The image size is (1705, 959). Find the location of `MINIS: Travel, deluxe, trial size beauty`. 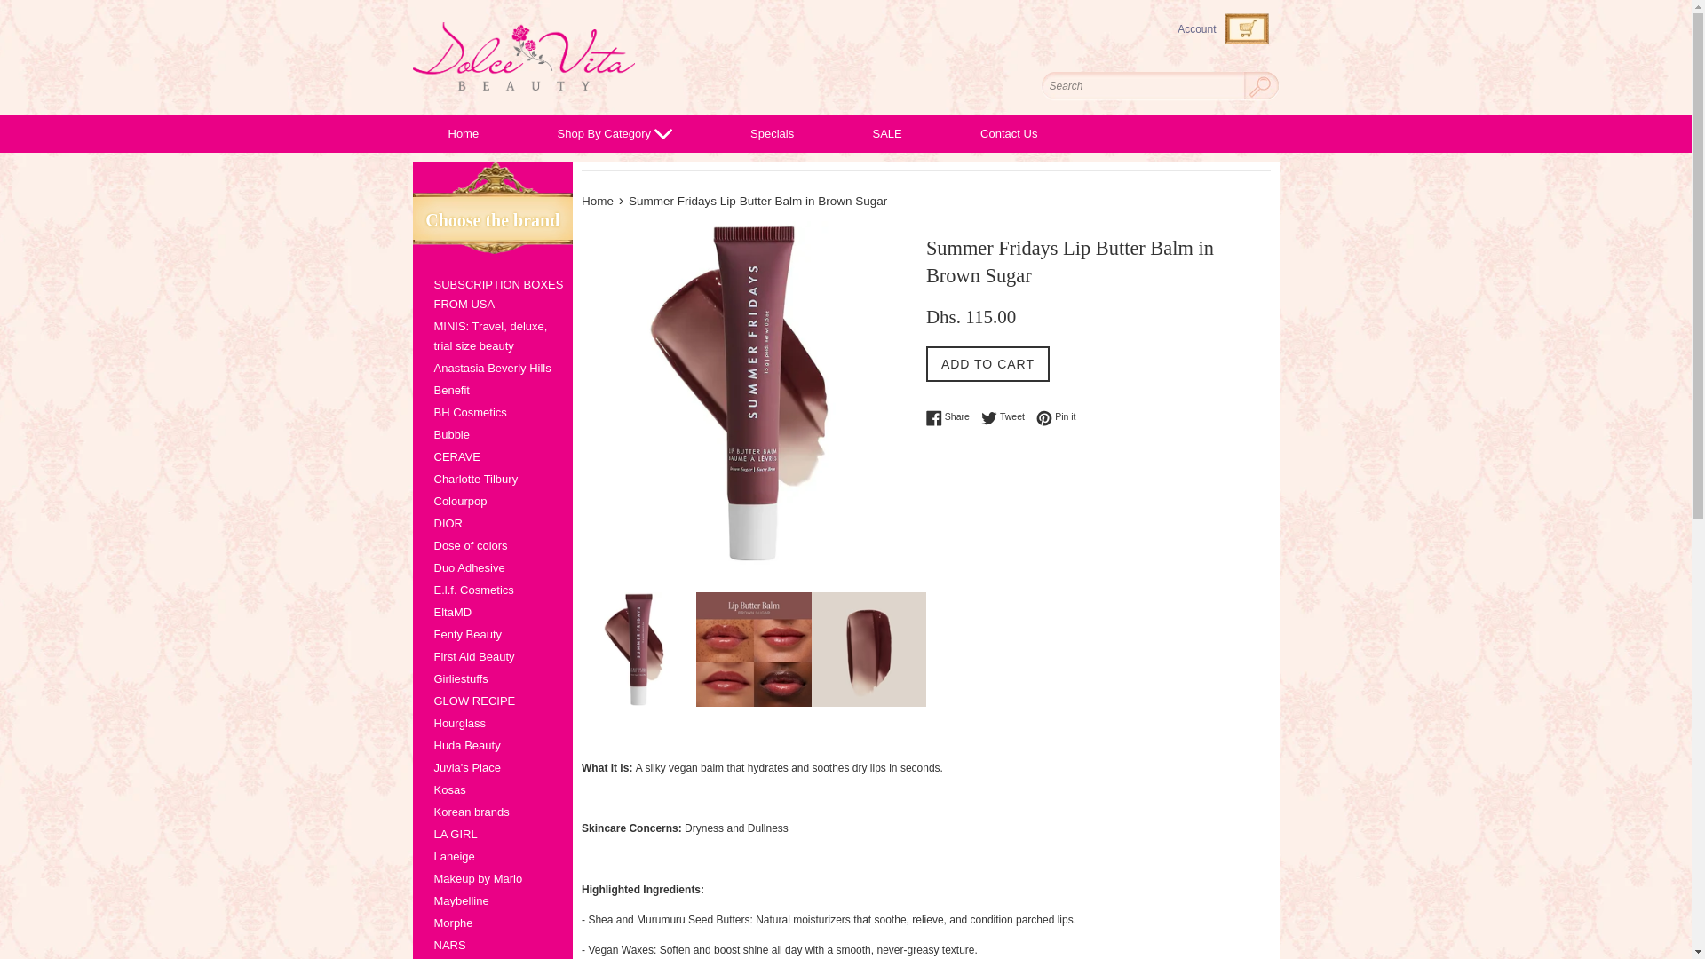

MINIS: Travel, deluxe, trial size beauty is located at coordinates (492, 337).